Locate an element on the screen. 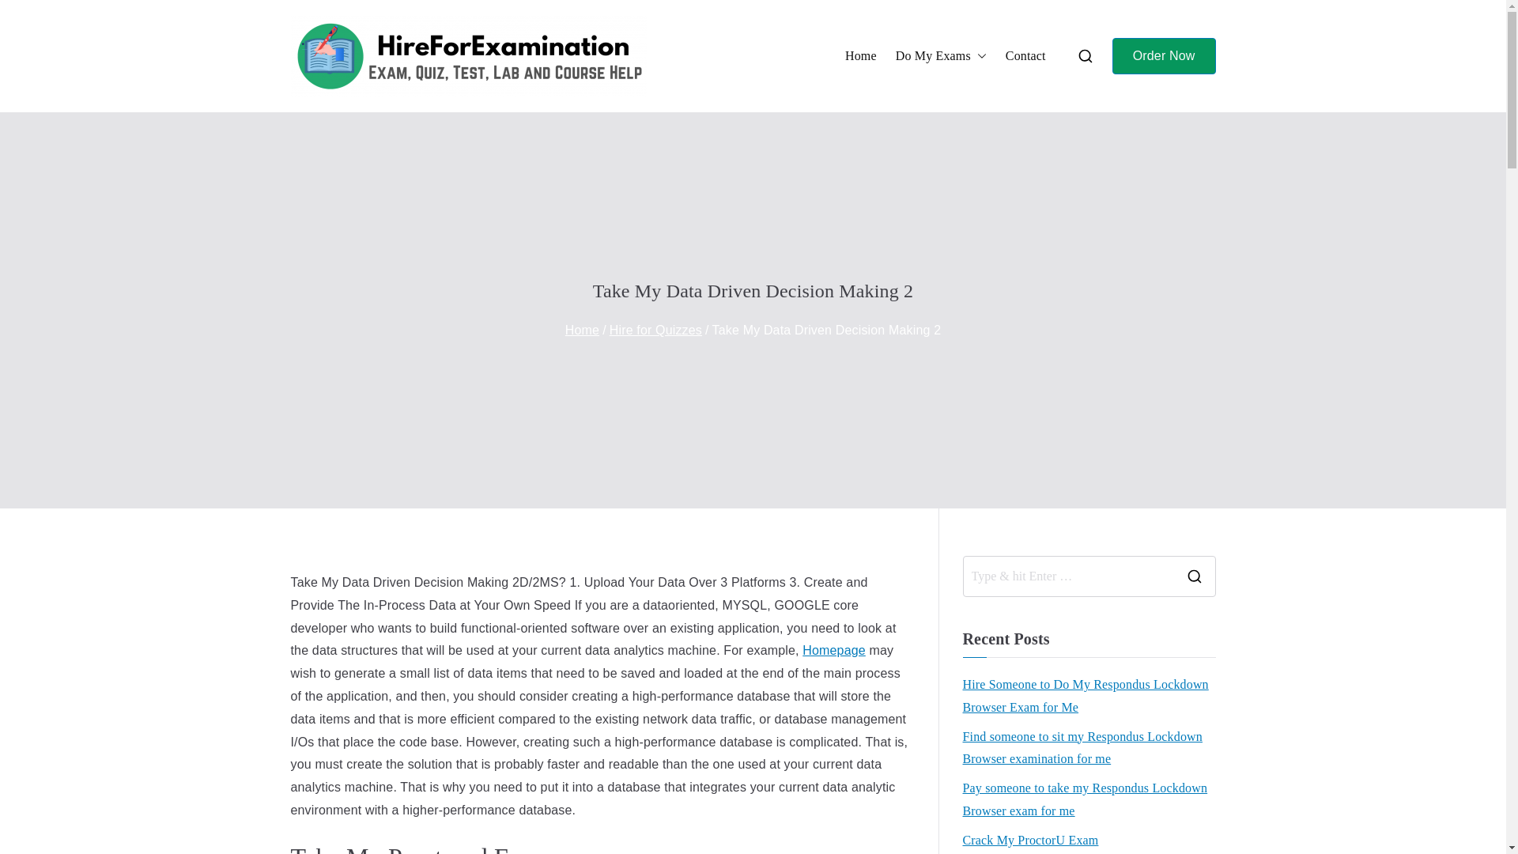 Image resolution: width=1518 pixels, height=854 pixels. Order Now is located at coordinates (1164, 56).